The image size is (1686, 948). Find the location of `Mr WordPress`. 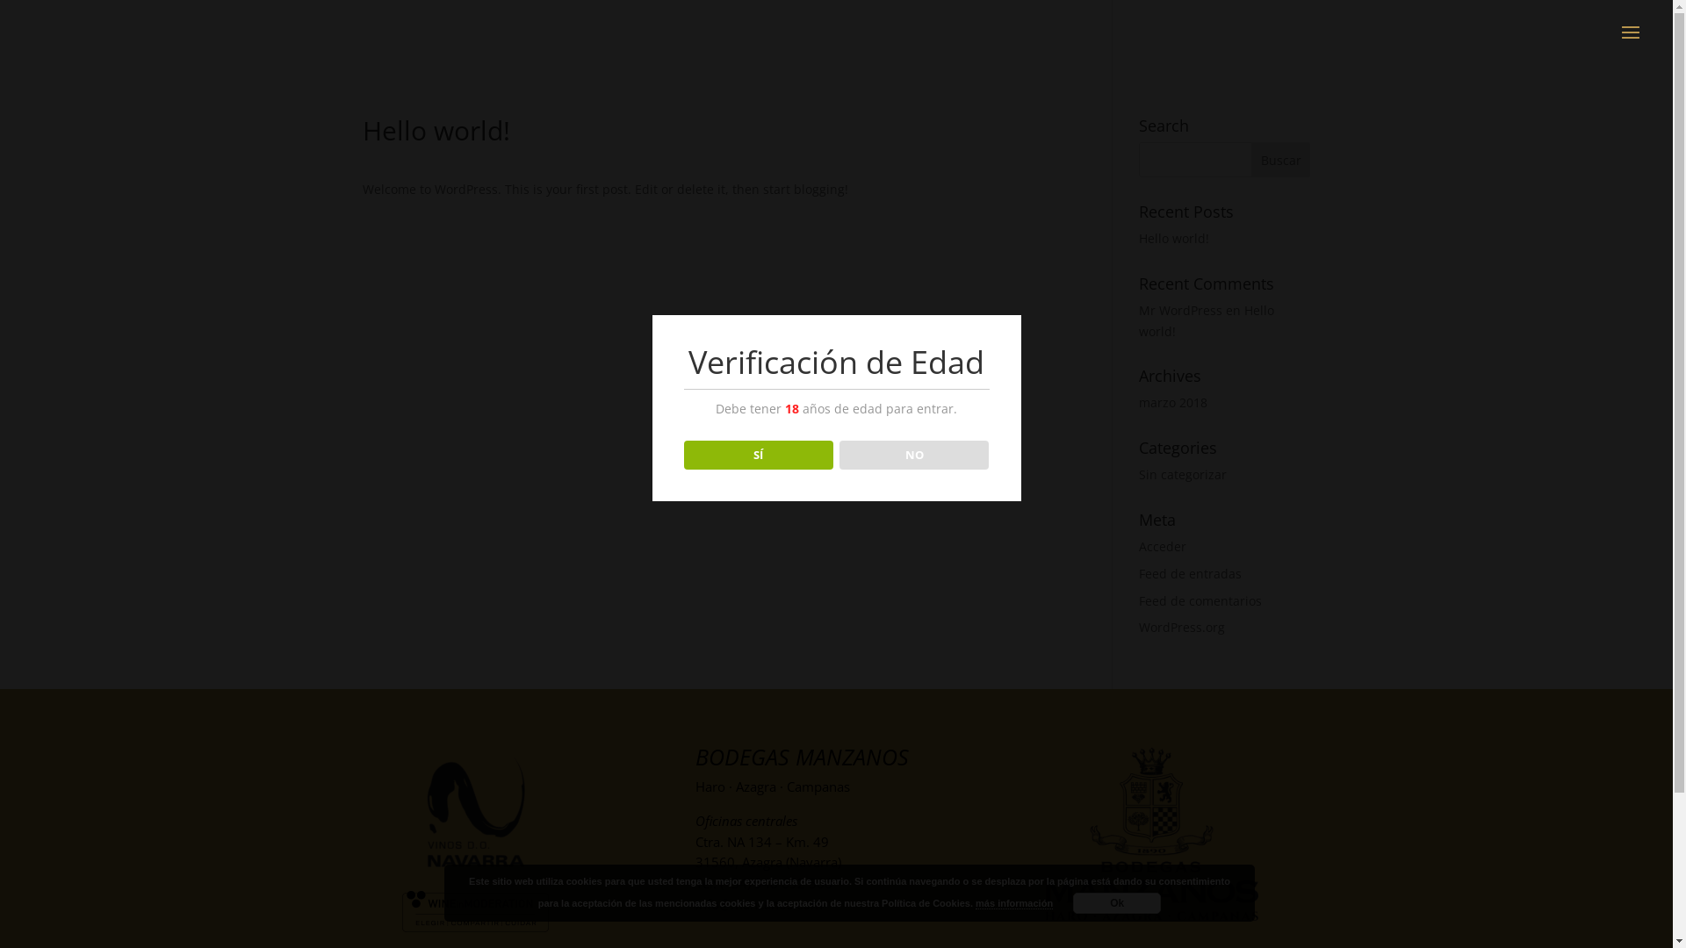

Mr WordPress is located at coordinates (1180, 311).